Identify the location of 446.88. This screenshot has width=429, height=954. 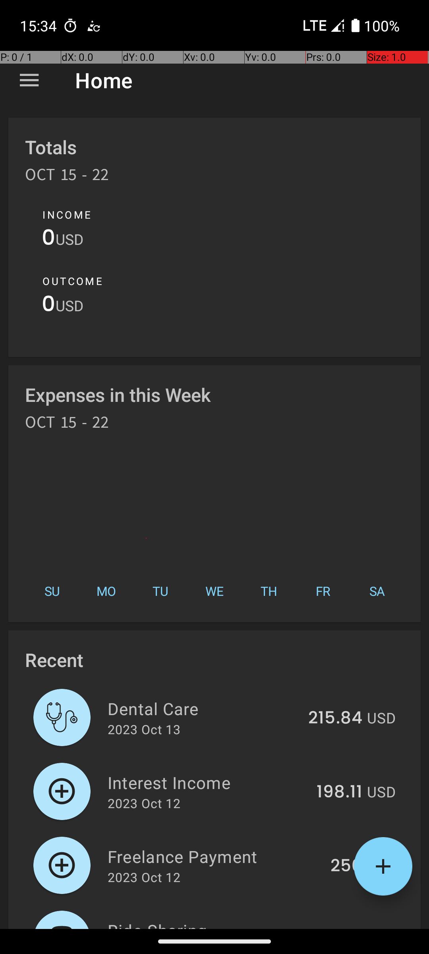
(332, 928).